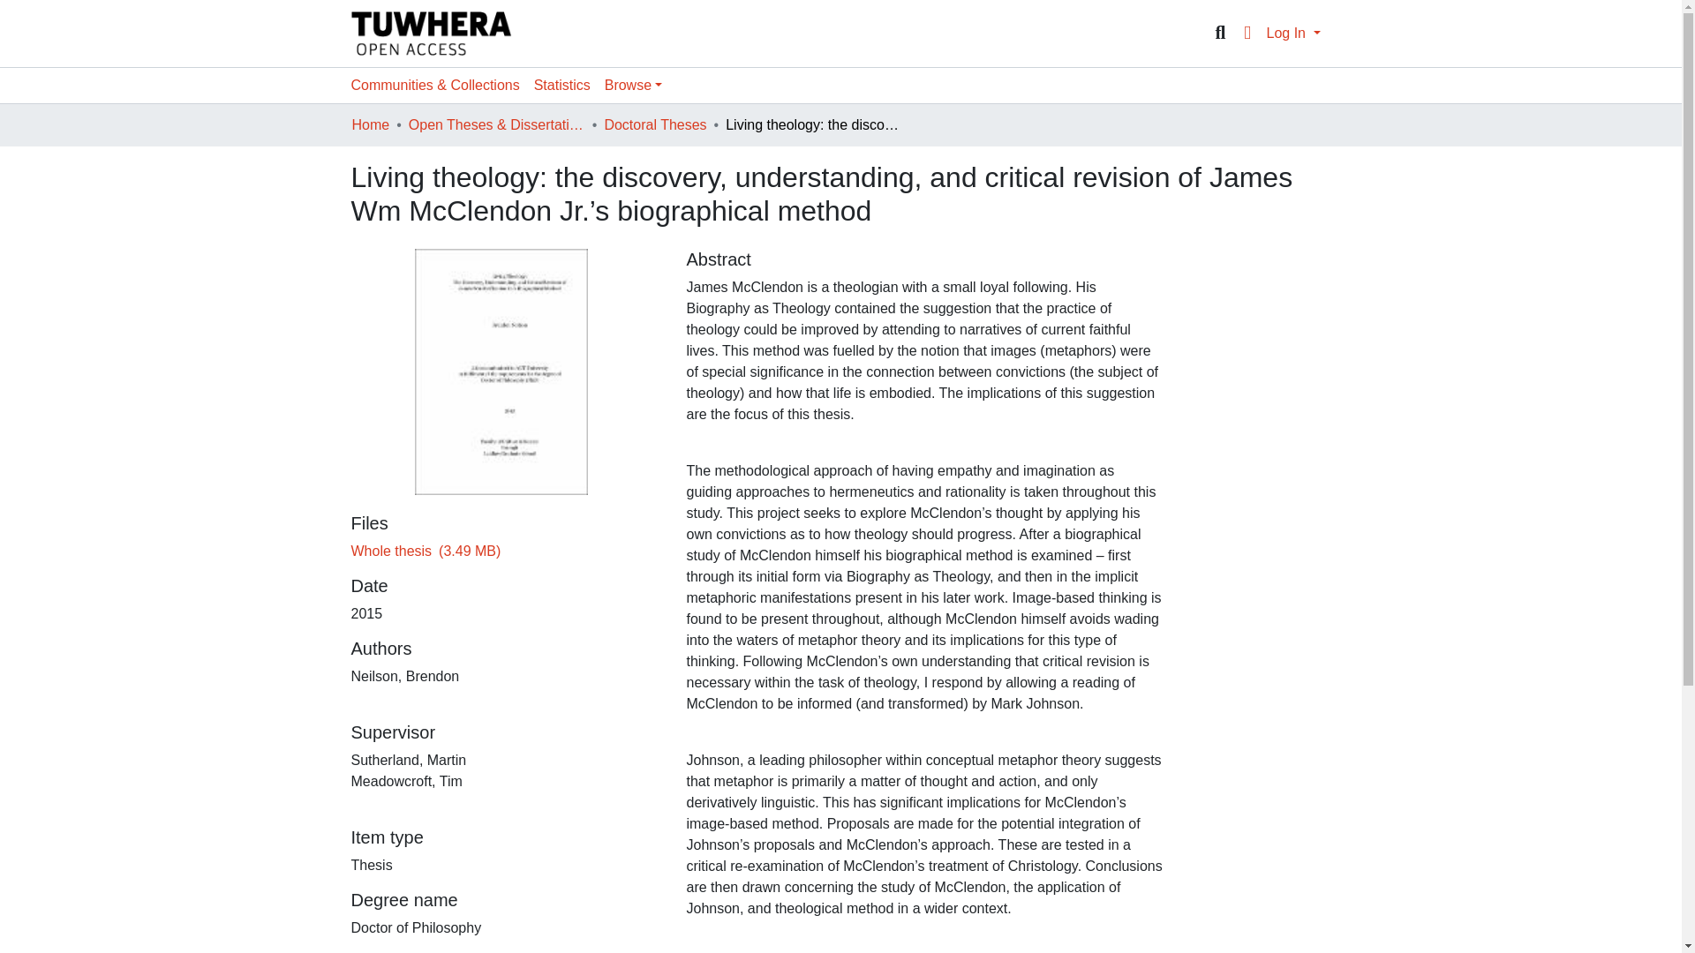 This screenshot has width=1695, height=953. Describe the element at coordinates (1292, 34) in the screenshot. I see `Log In` at that location.